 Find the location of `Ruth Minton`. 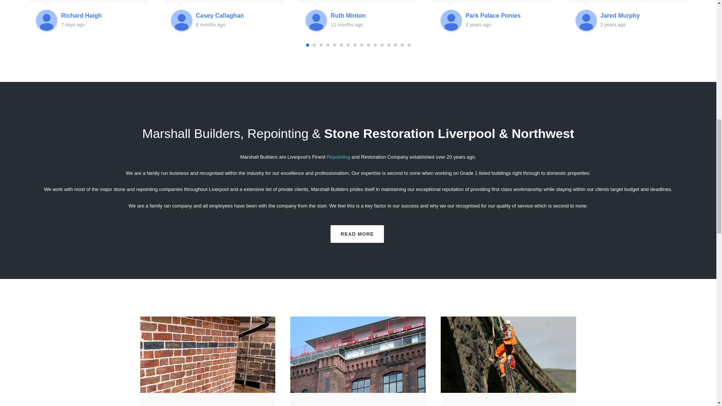

Ruth Minton is located at coordinates (316, 20).